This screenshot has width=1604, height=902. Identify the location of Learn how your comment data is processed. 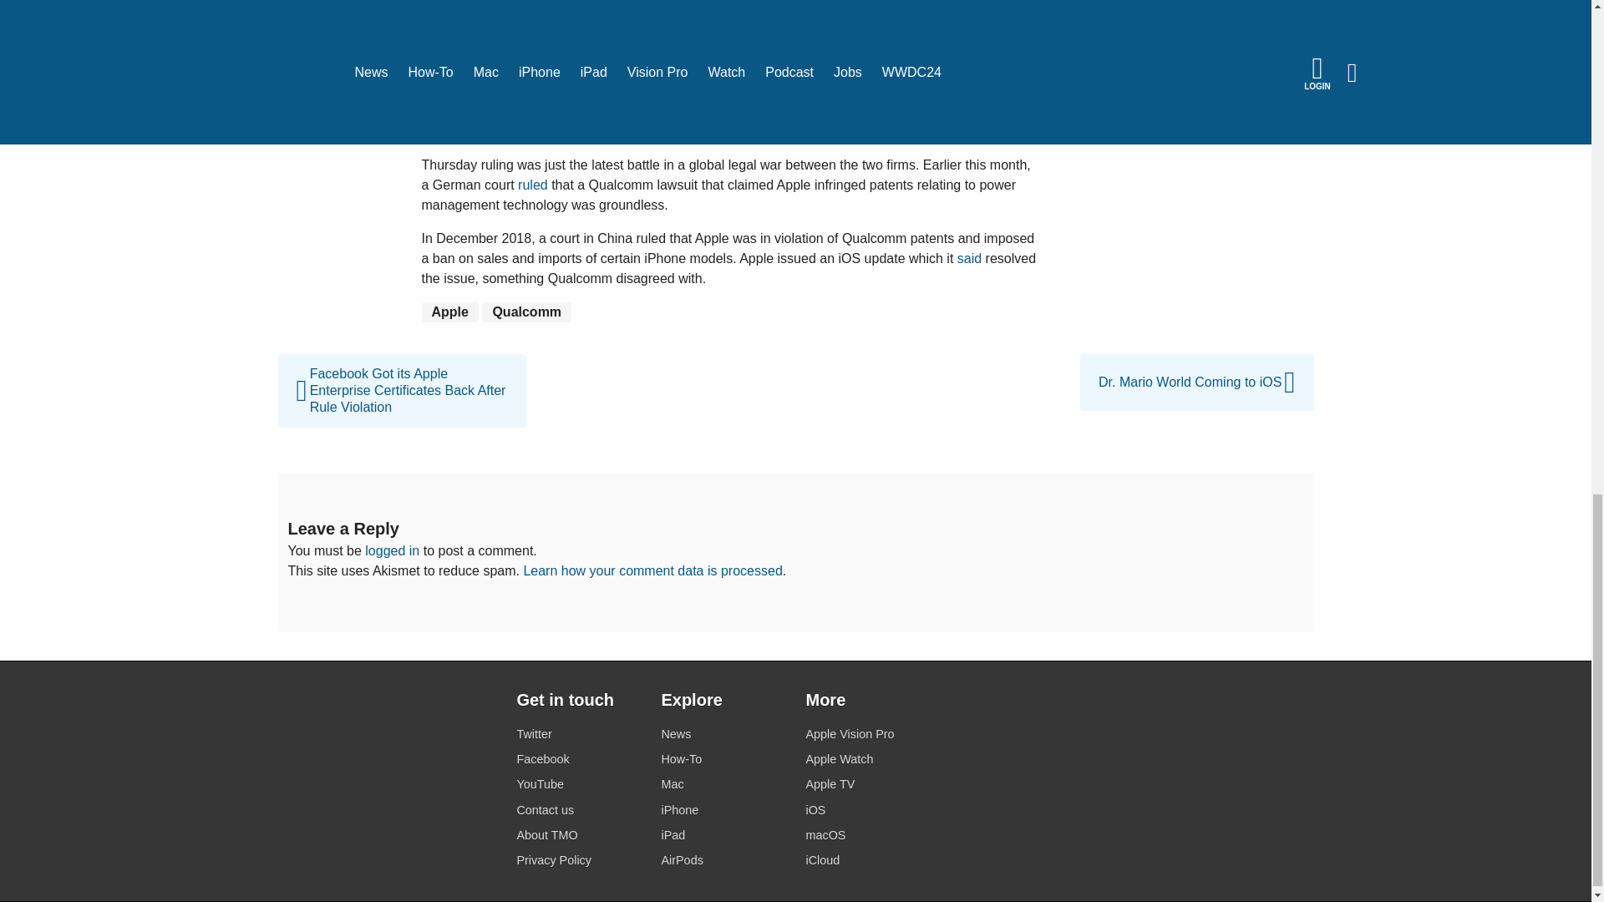
(652, 571).